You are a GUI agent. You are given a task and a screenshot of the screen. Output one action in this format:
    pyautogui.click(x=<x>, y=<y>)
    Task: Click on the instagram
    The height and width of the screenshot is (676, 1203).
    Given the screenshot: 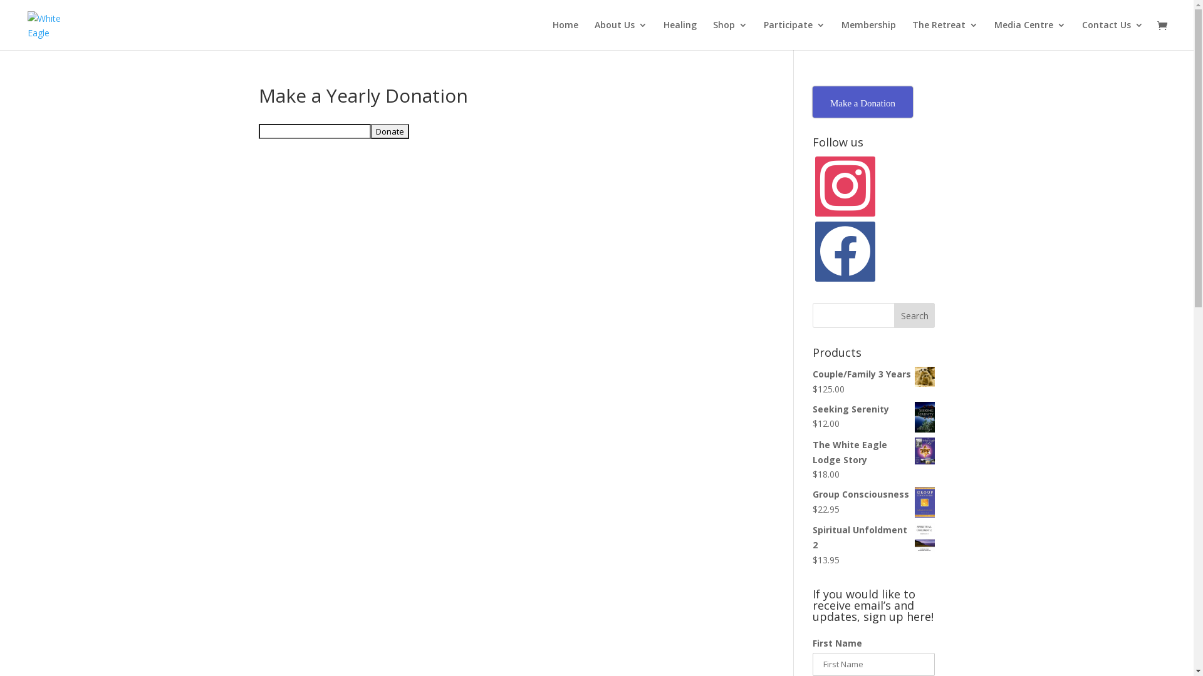 What is the action you would take?
    pyautogui.click(x=845, y=185)
    